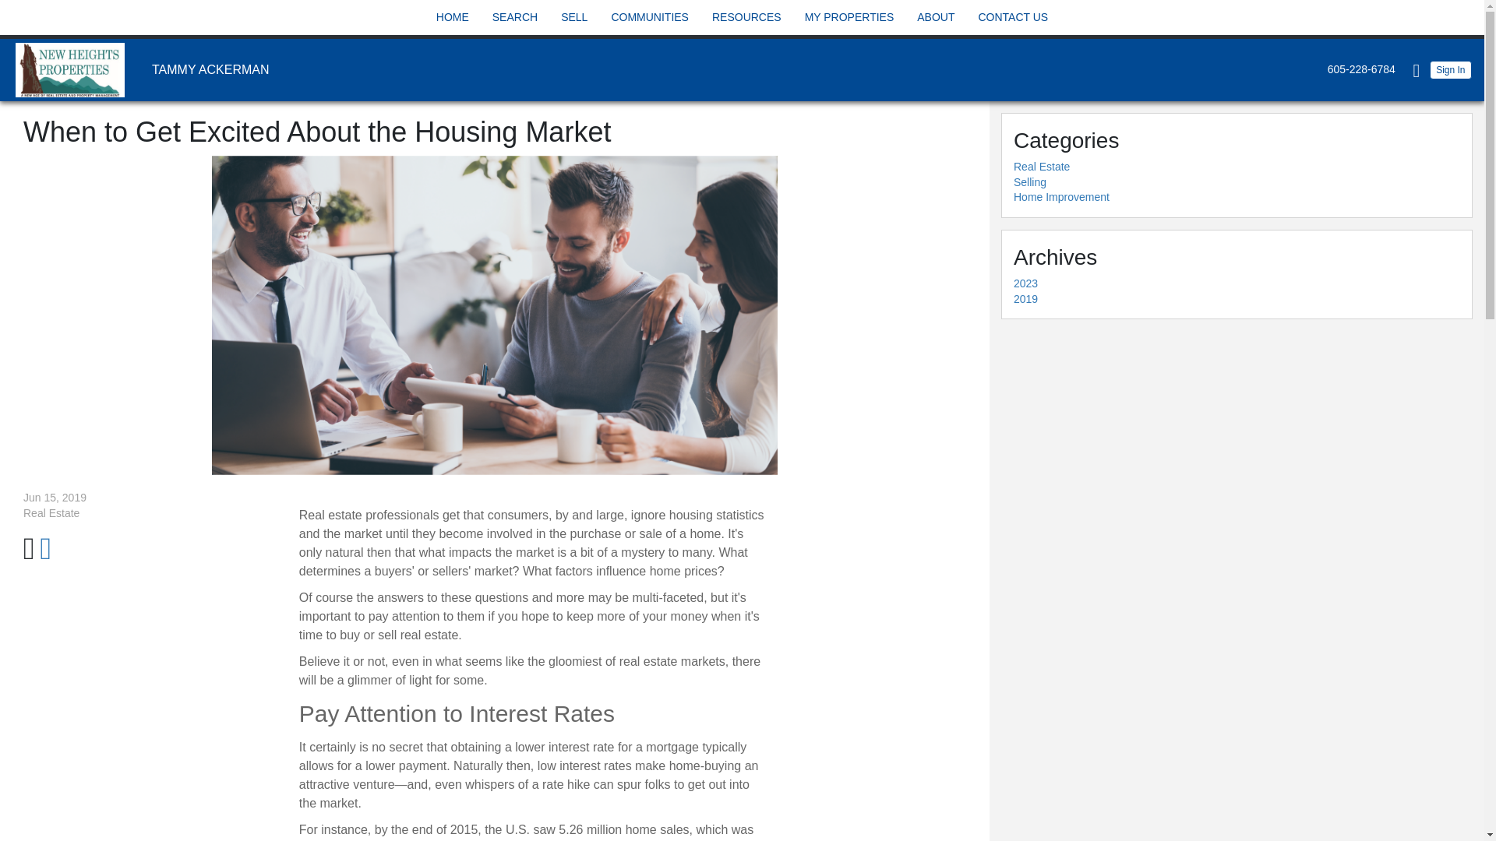  I want to click on Home Improvement, so click(1061, 197).